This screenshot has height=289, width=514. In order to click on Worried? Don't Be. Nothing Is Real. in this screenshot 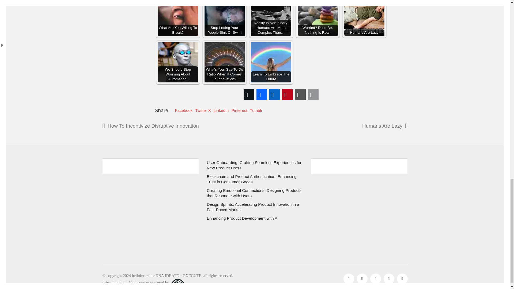, I will do `click(318, 18)`.